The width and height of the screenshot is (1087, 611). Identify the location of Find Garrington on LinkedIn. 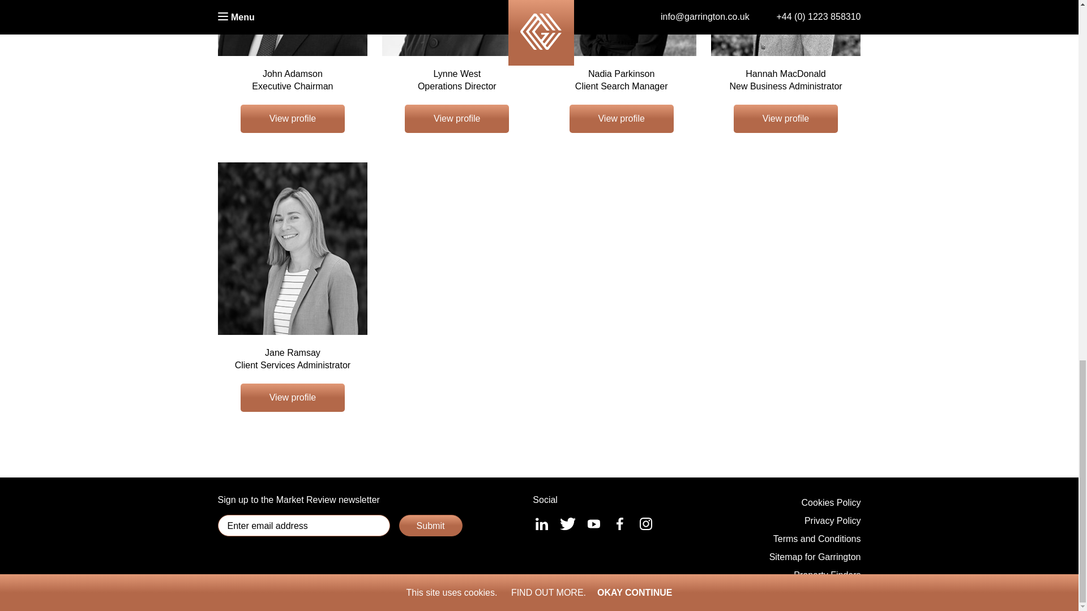
(541, 524).